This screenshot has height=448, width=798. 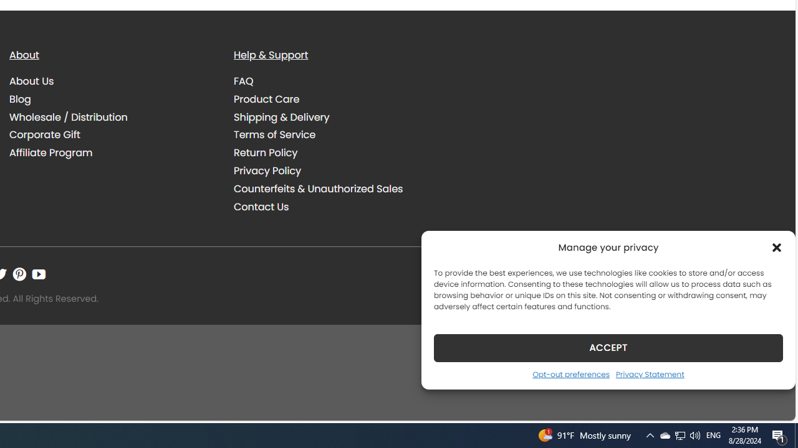 What do you see at coordinates (337, 99) in the screenshot?
I see `Product Care` at bounding box center [337, 99].